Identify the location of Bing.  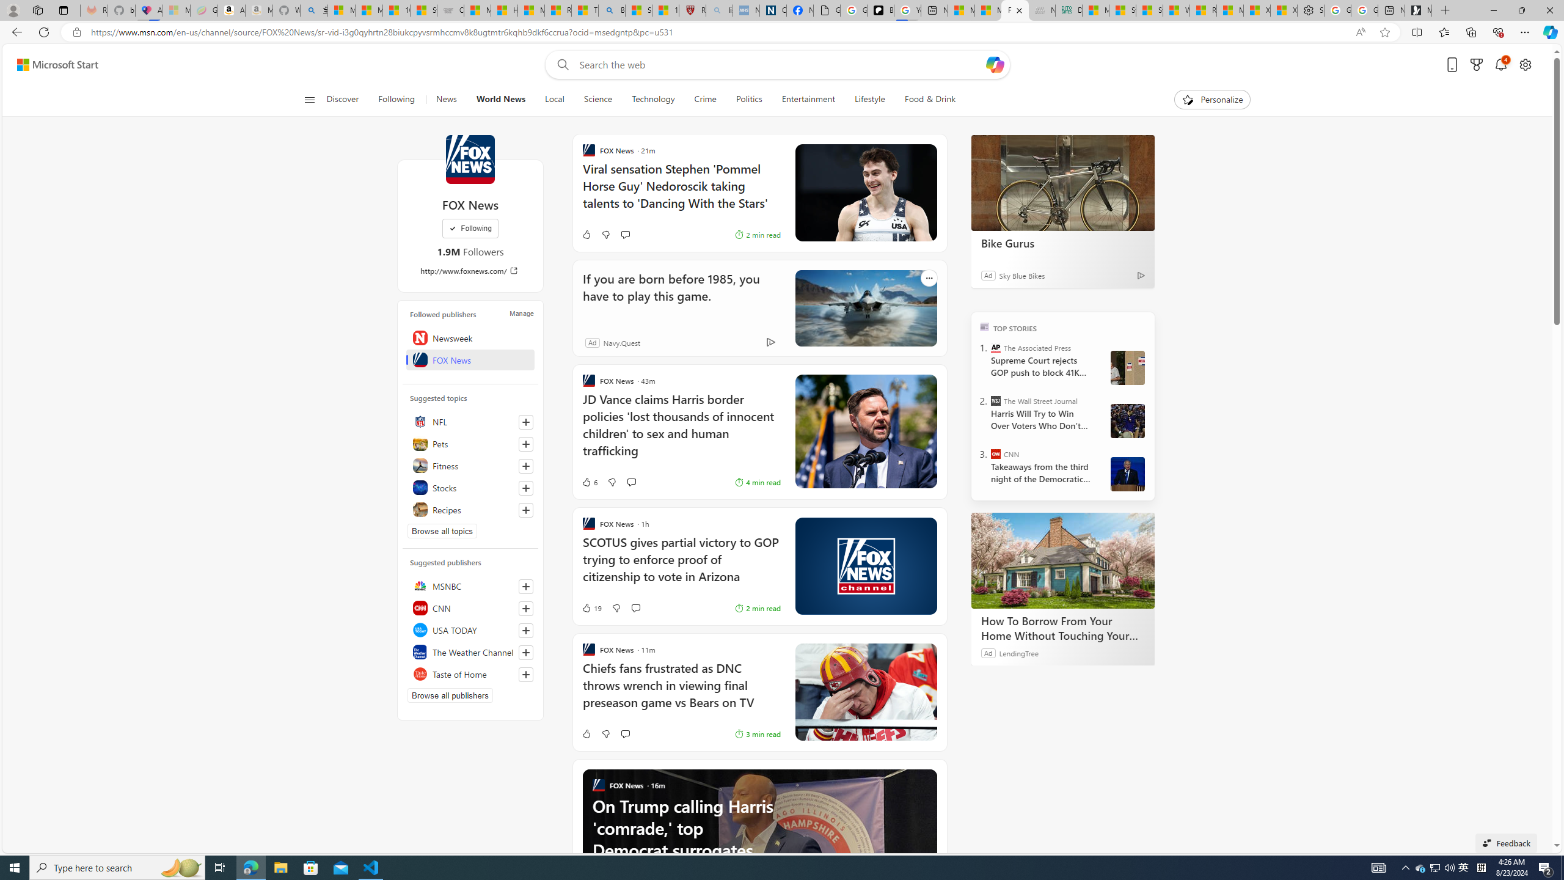
(611, 10).